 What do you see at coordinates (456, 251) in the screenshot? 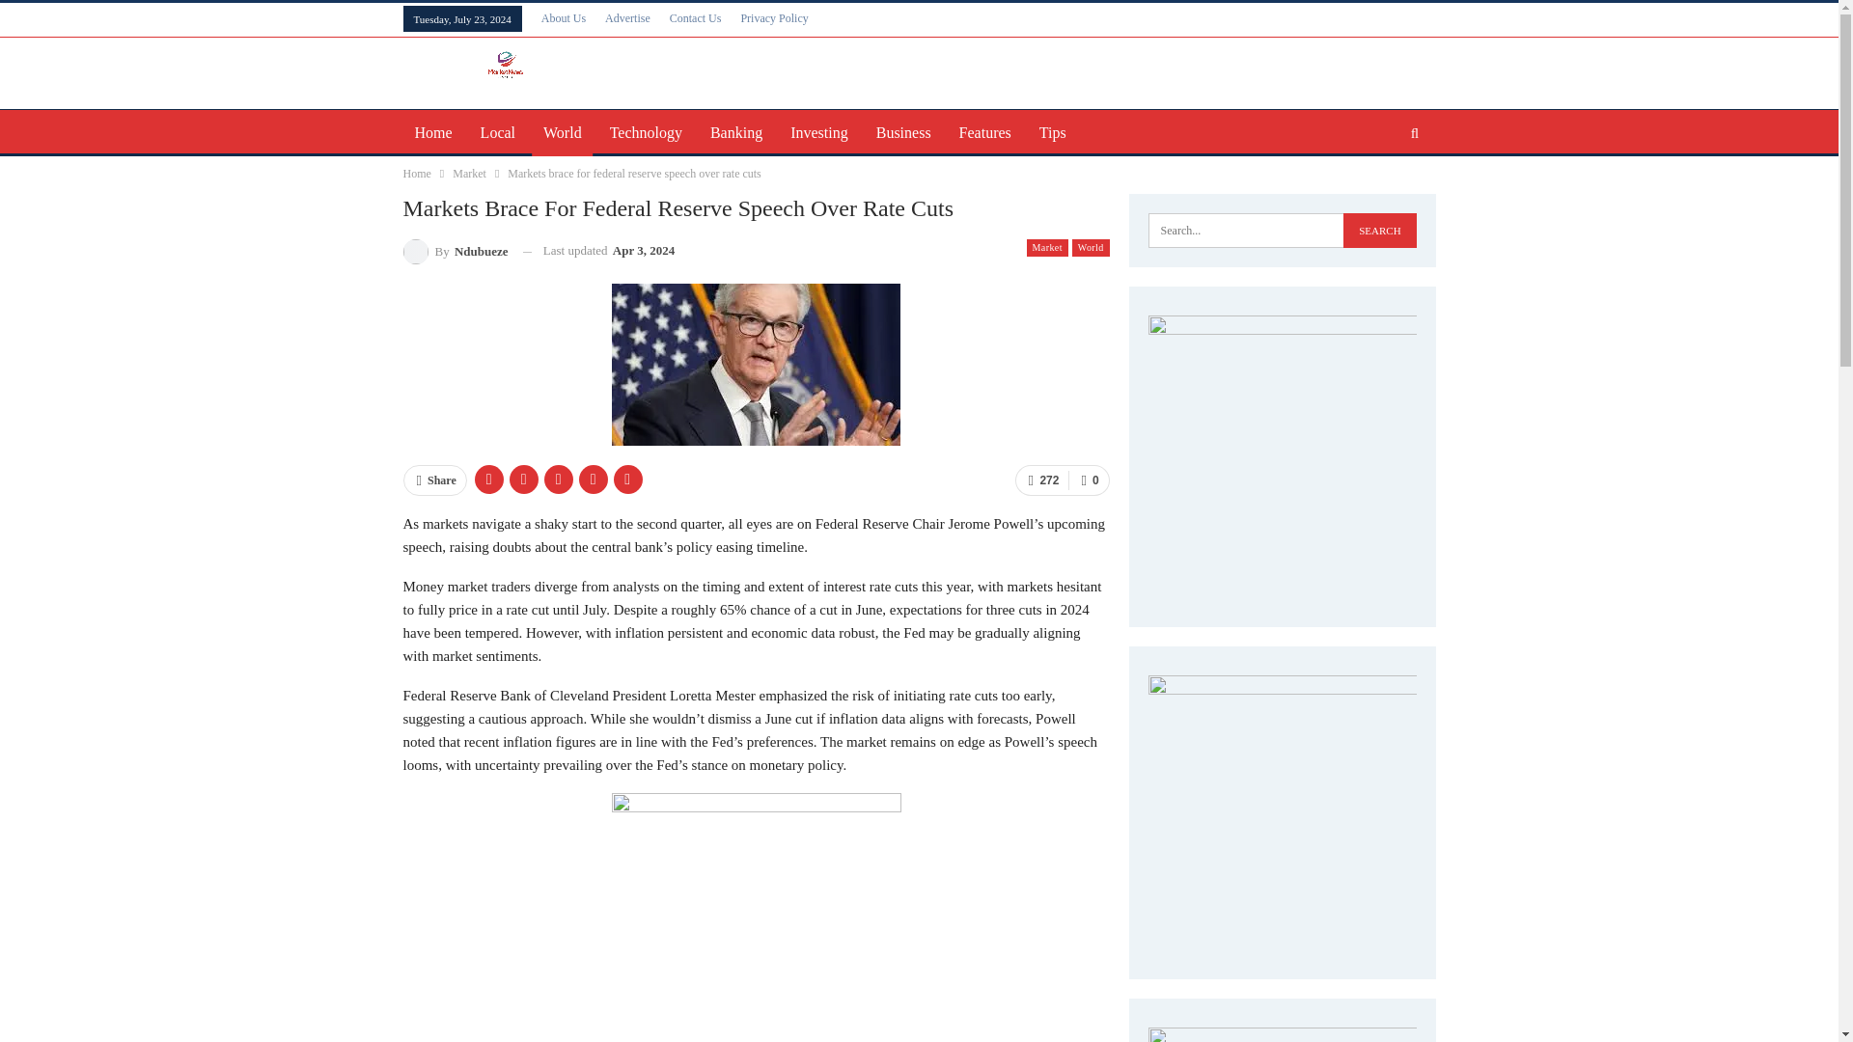
I see `Browse Author Articles` at bounding box center [456, 251].